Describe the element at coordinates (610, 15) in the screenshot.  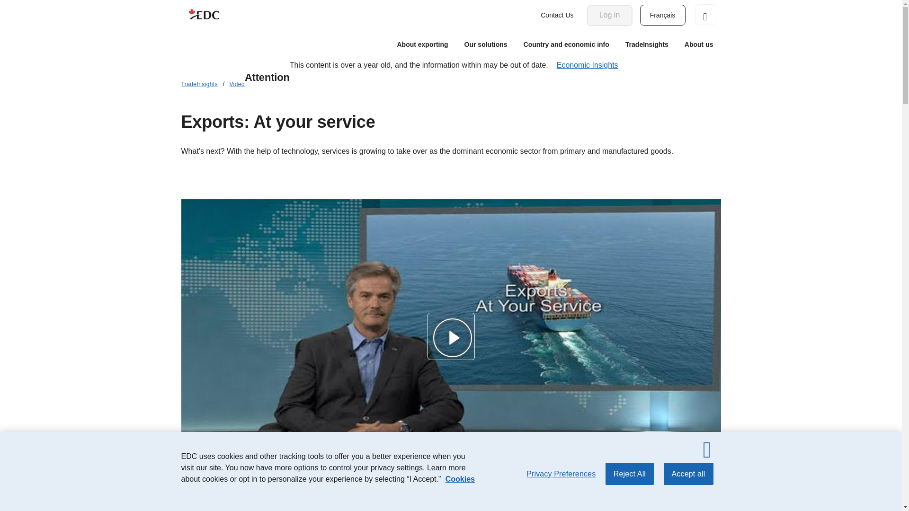
I see `Log in` at that location.